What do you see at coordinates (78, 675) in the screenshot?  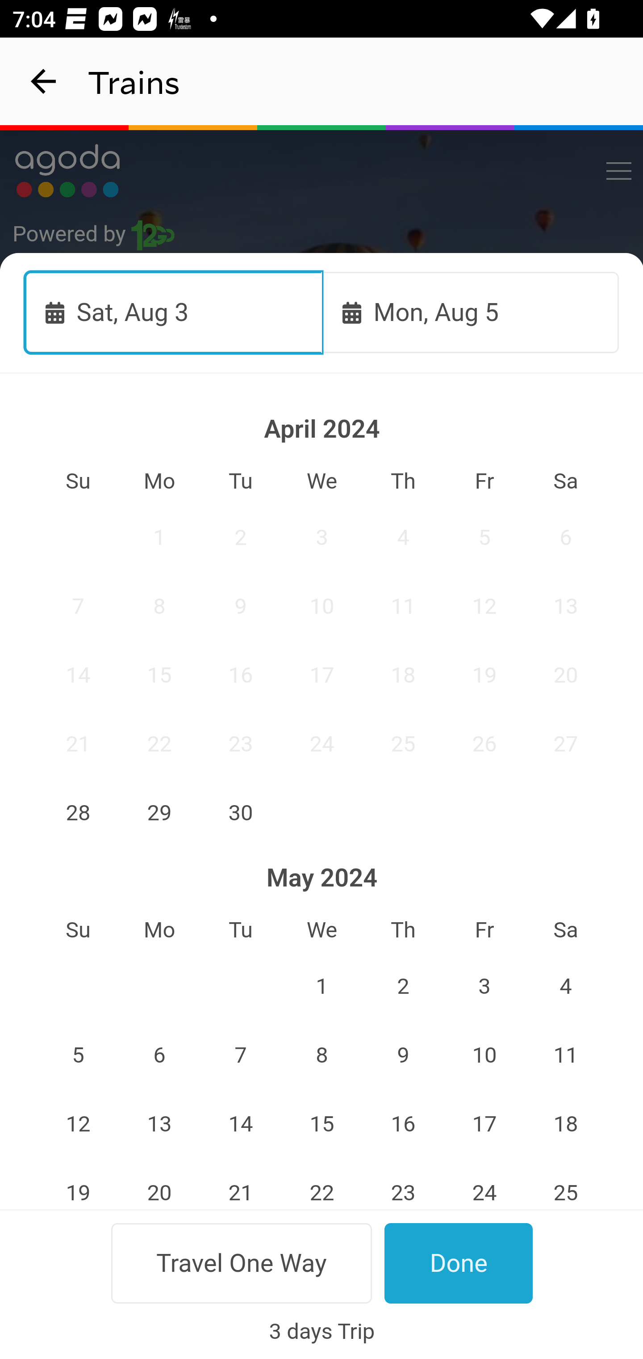 I see `14` at bounding box center [78, 675].